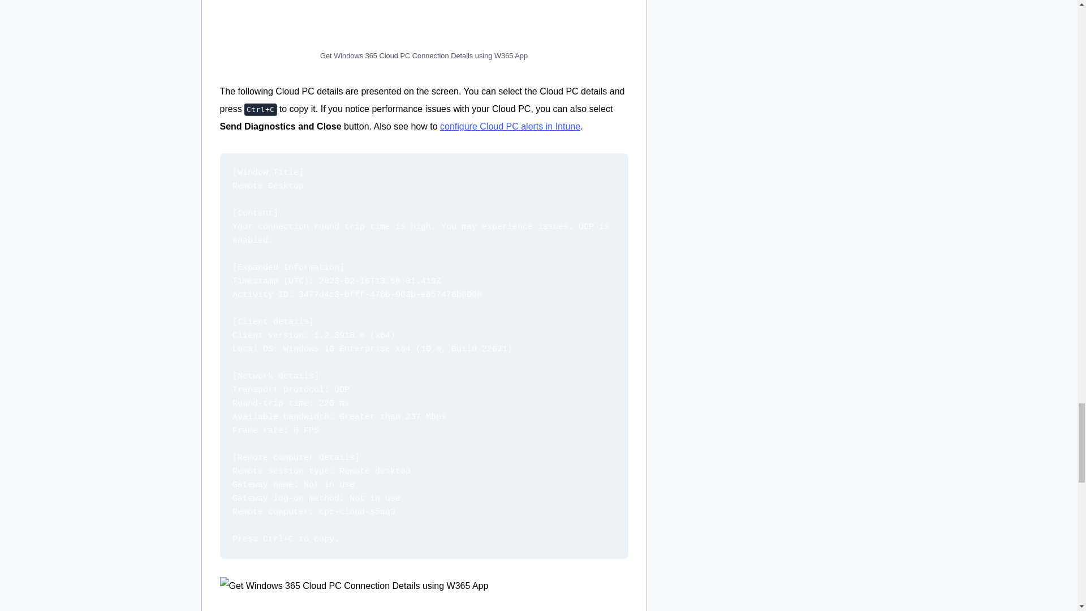 This screenshot has height=611, width=1086. I want to click on 2 Ways to Get Windows 365 Cloud PC Connection Details 4, so click(423, 21).